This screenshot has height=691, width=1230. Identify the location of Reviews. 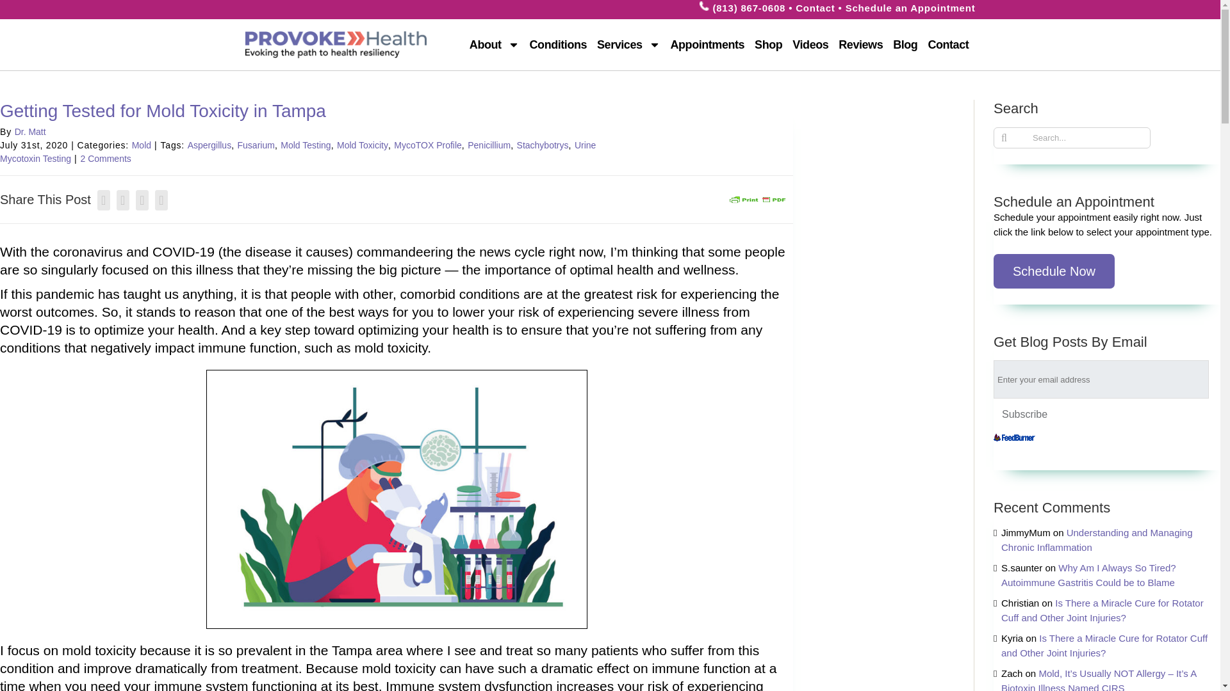
(861, 45).